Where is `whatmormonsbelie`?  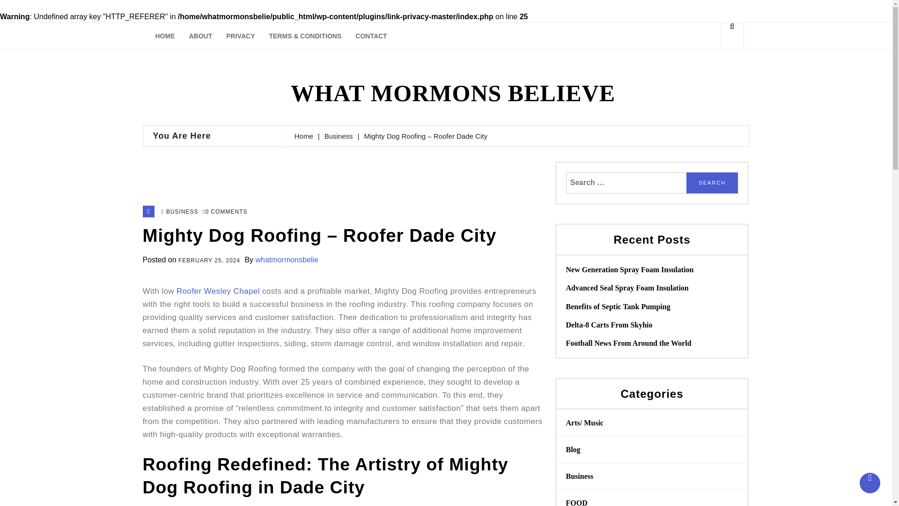 whatmormonsbelie is located at coordinates (287, 260).